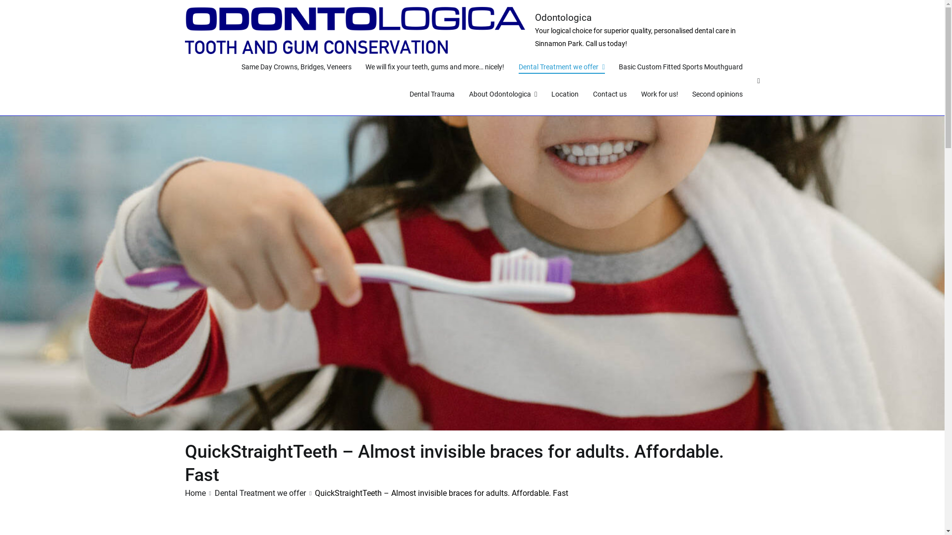 This screenshot has width=952, height=535. I want to click on Odontologica, so click(563, 18).